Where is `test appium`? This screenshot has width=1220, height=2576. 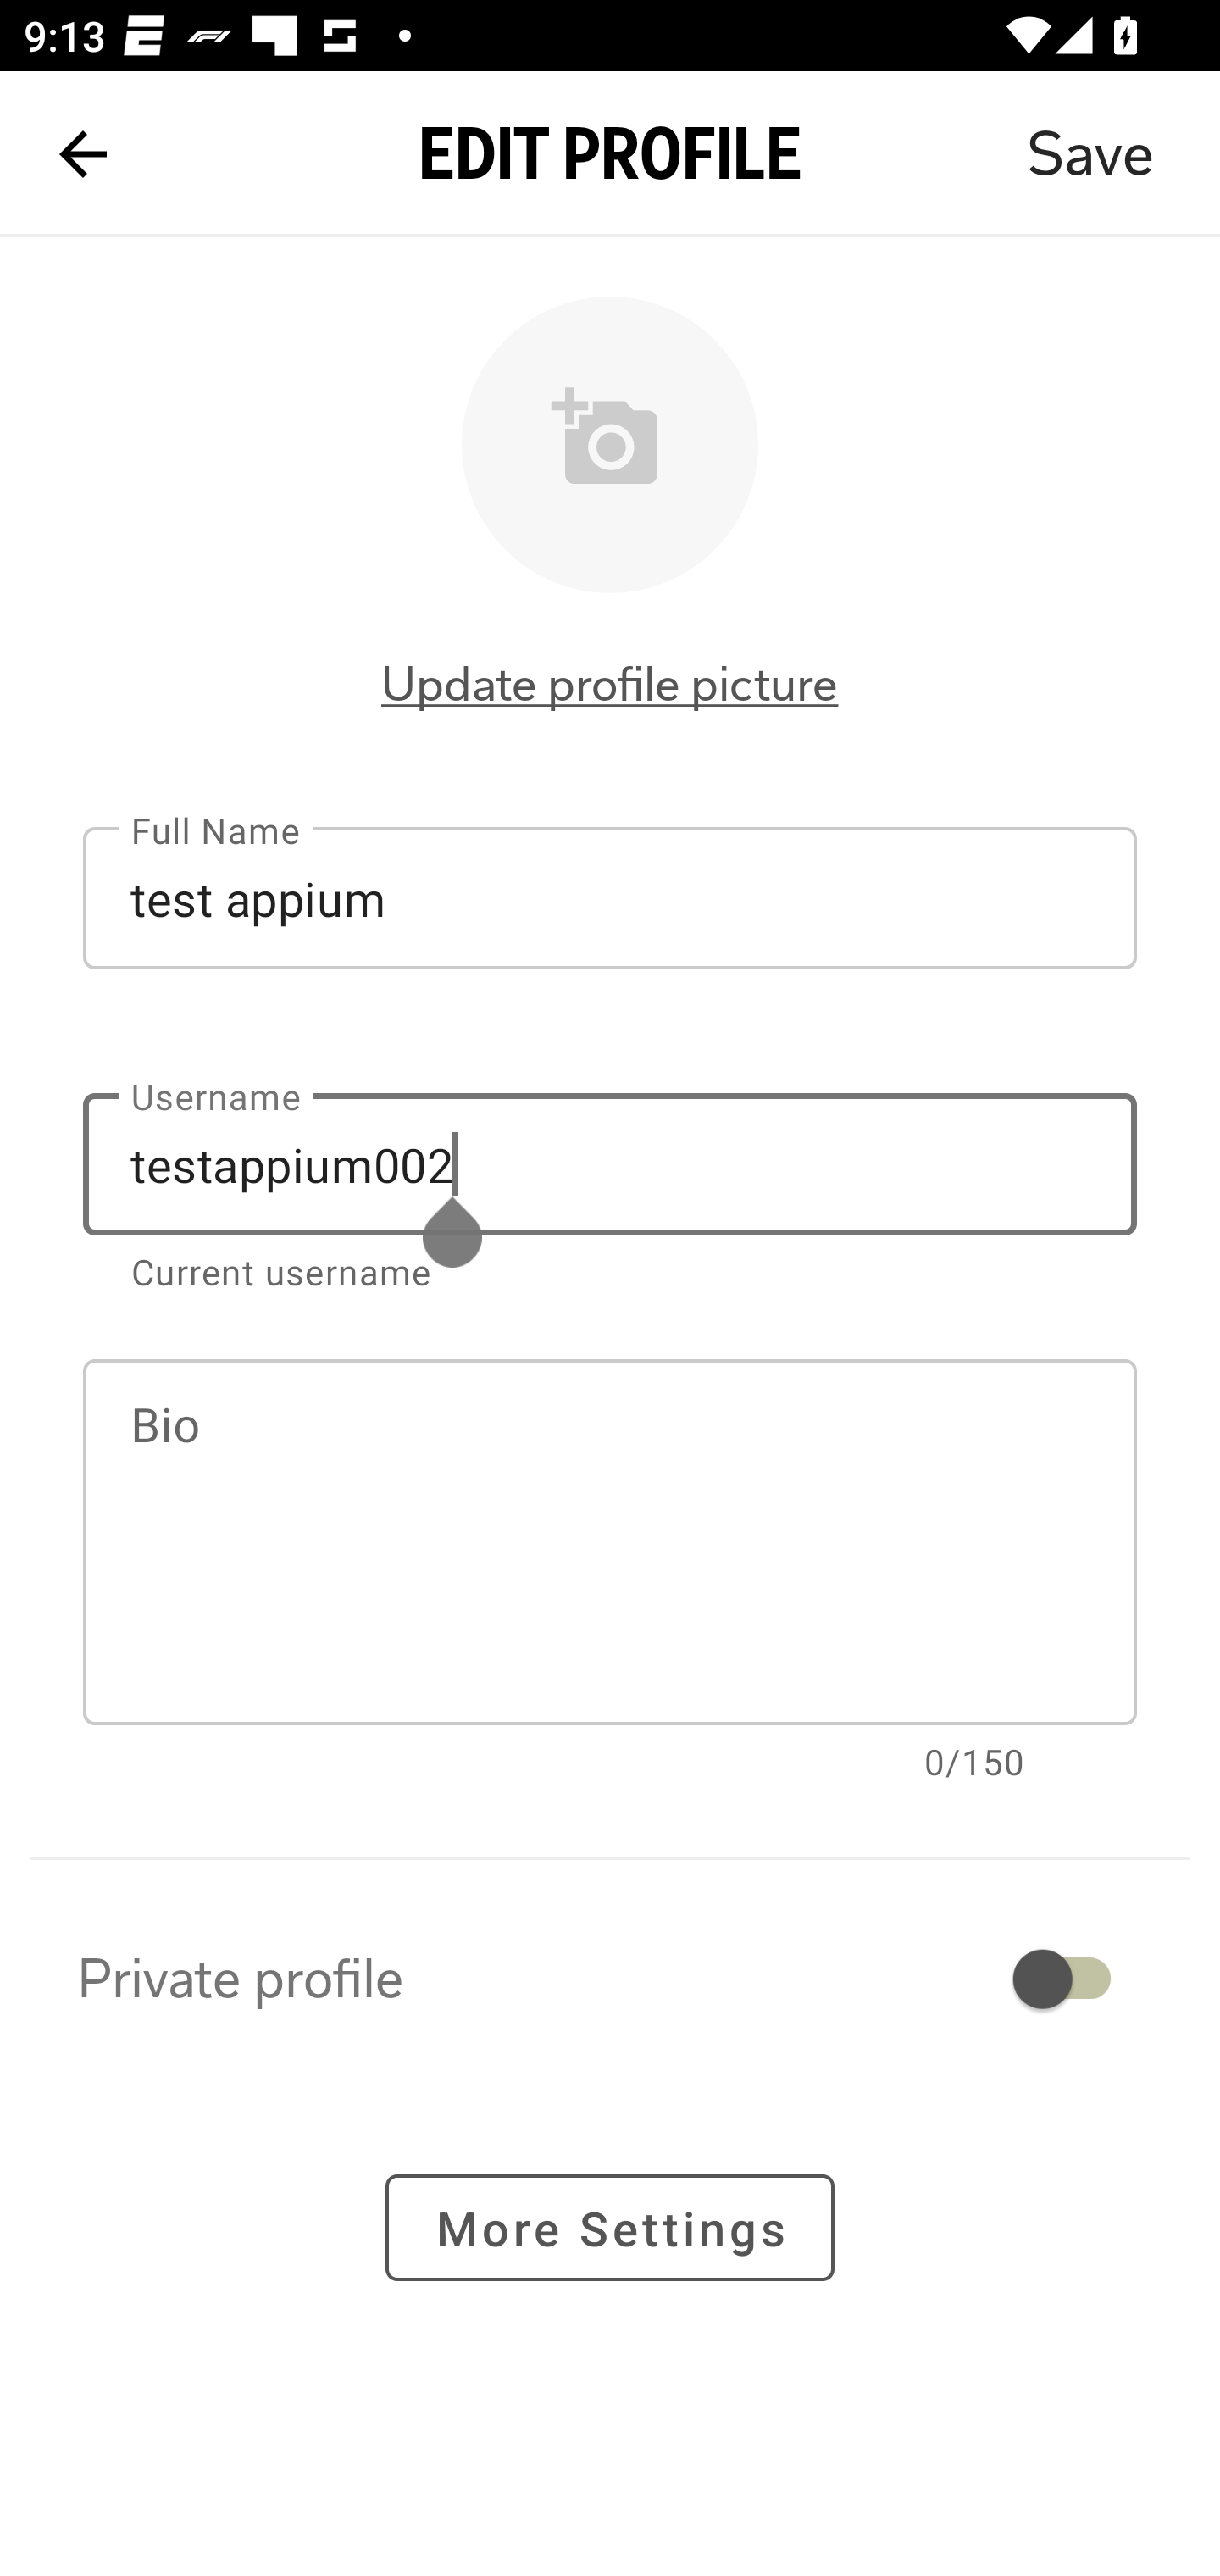 test appium is located at coordinates (610, 897).